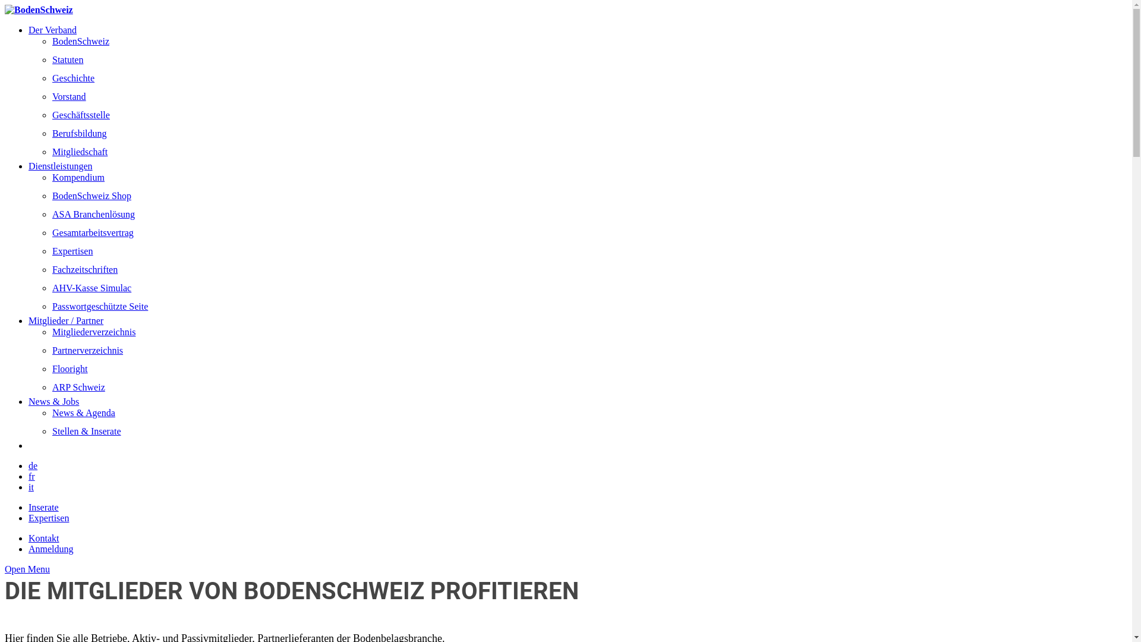 This screenshot has width=1141, height=642. What do you see at coordinates (73, 251) in the screenshot?
I see `Expertisen` at bounding box center [73, 251].